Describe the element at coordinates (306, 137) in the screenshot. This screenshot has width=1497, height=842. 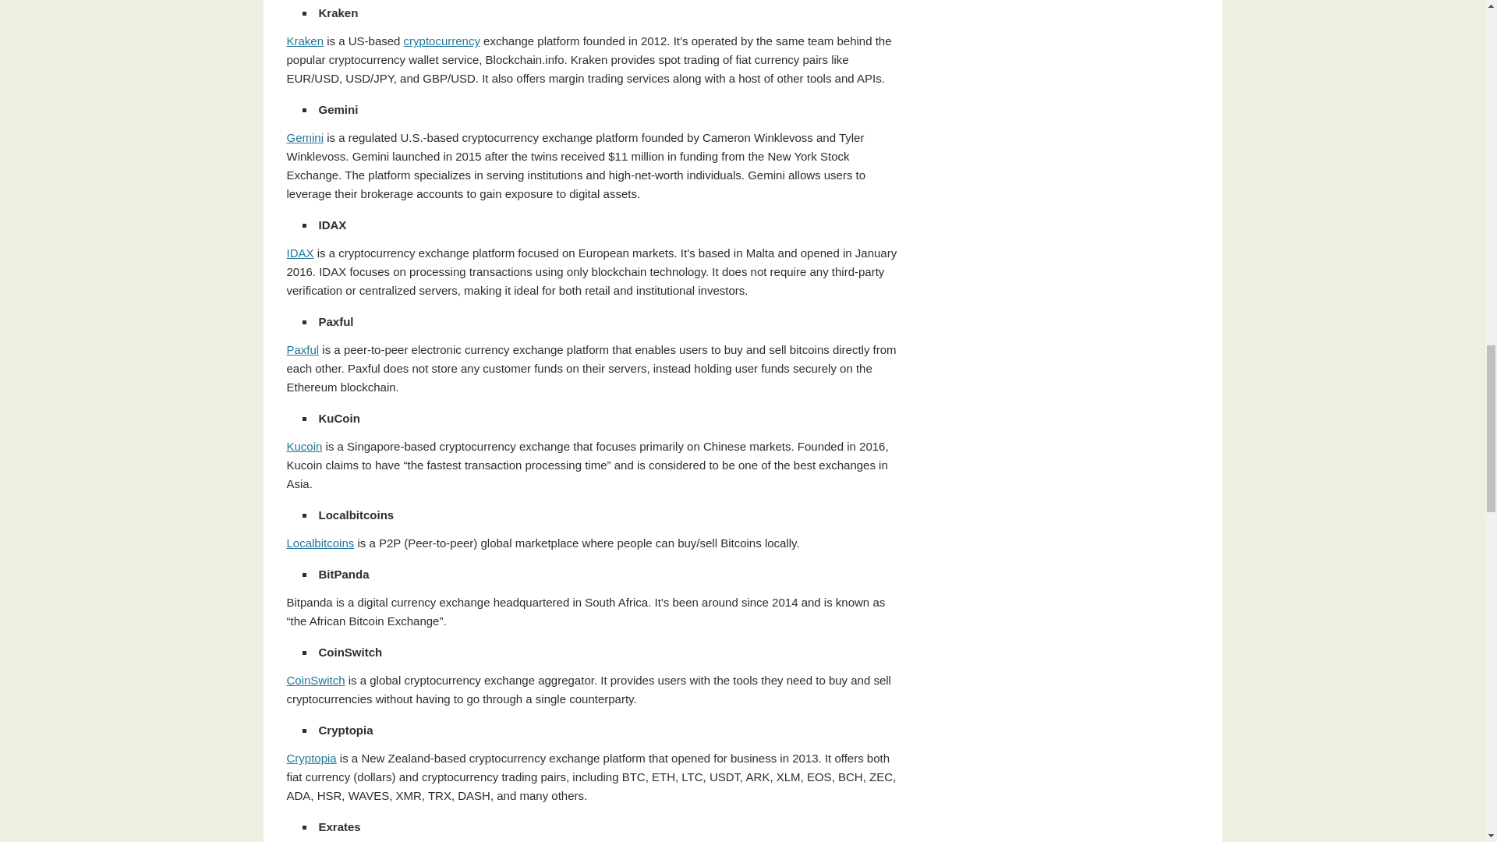
I see `Gemini` at that location.